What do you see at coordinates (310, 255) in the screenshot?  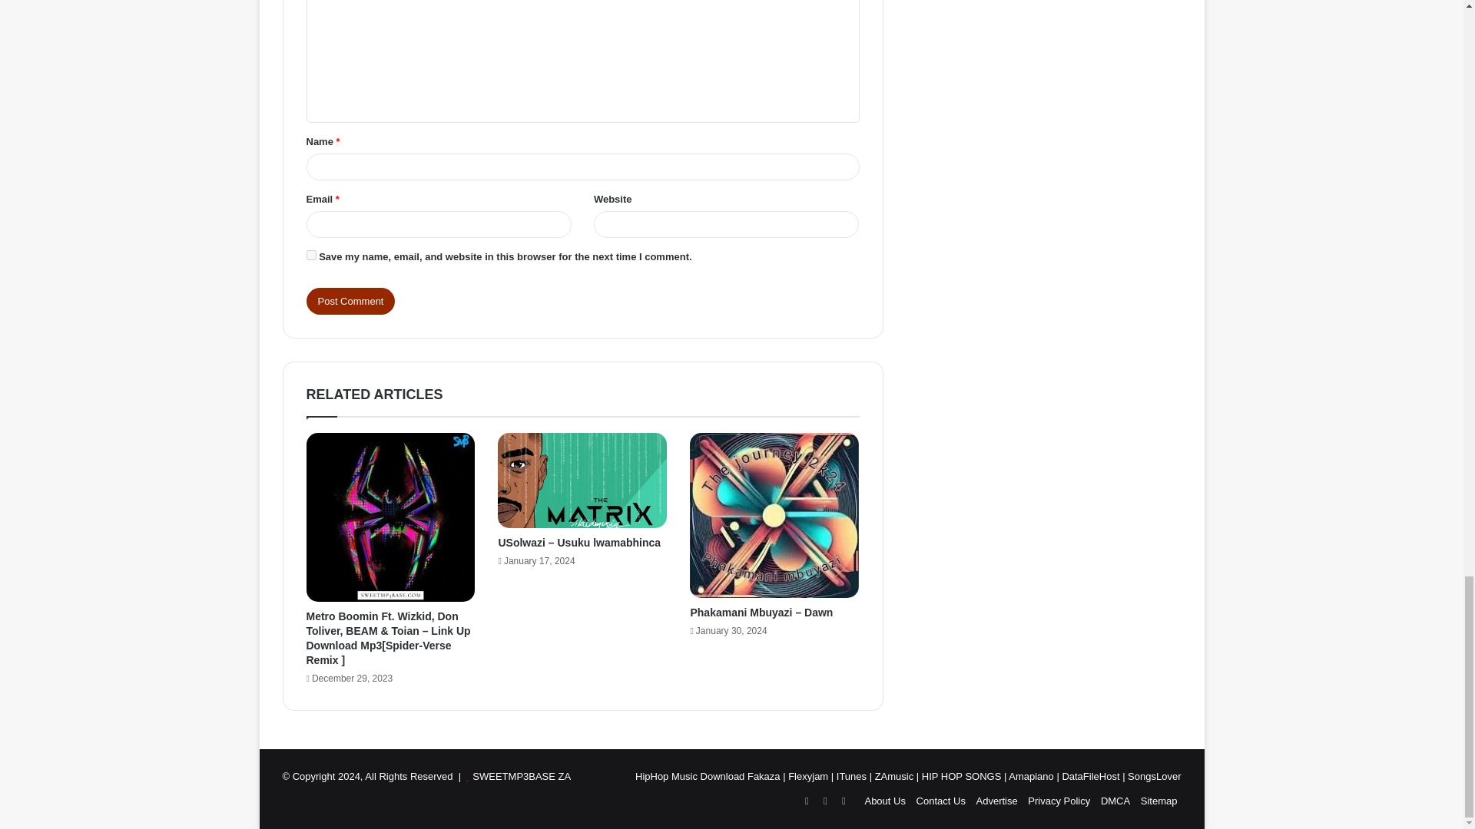 I see `yes` at bounding box center [310, 255].